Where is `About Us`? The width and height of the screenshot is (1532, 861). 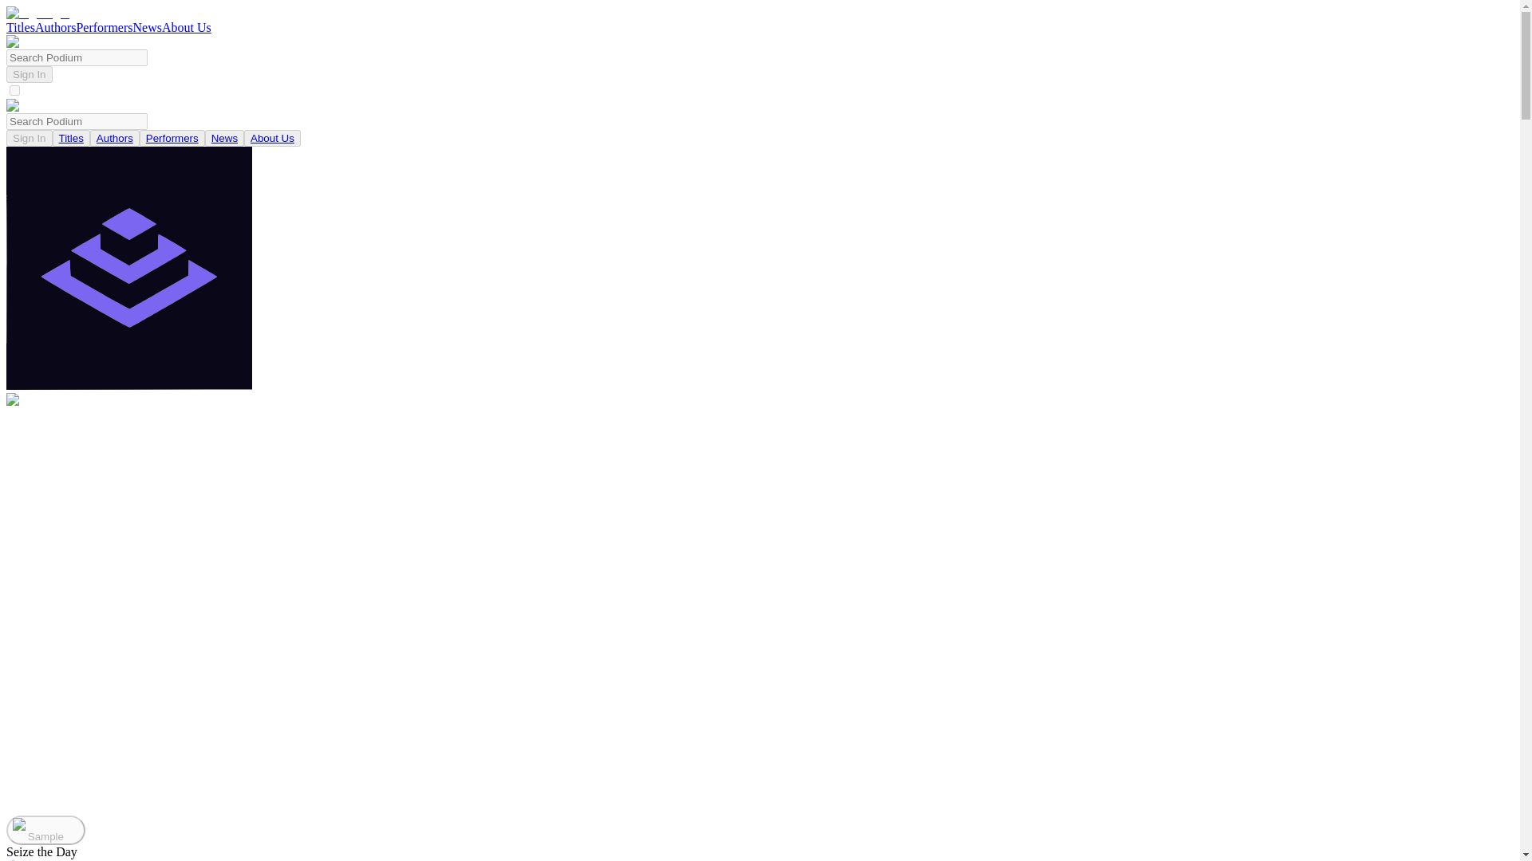
About Us is located at coordinates (272, 139).